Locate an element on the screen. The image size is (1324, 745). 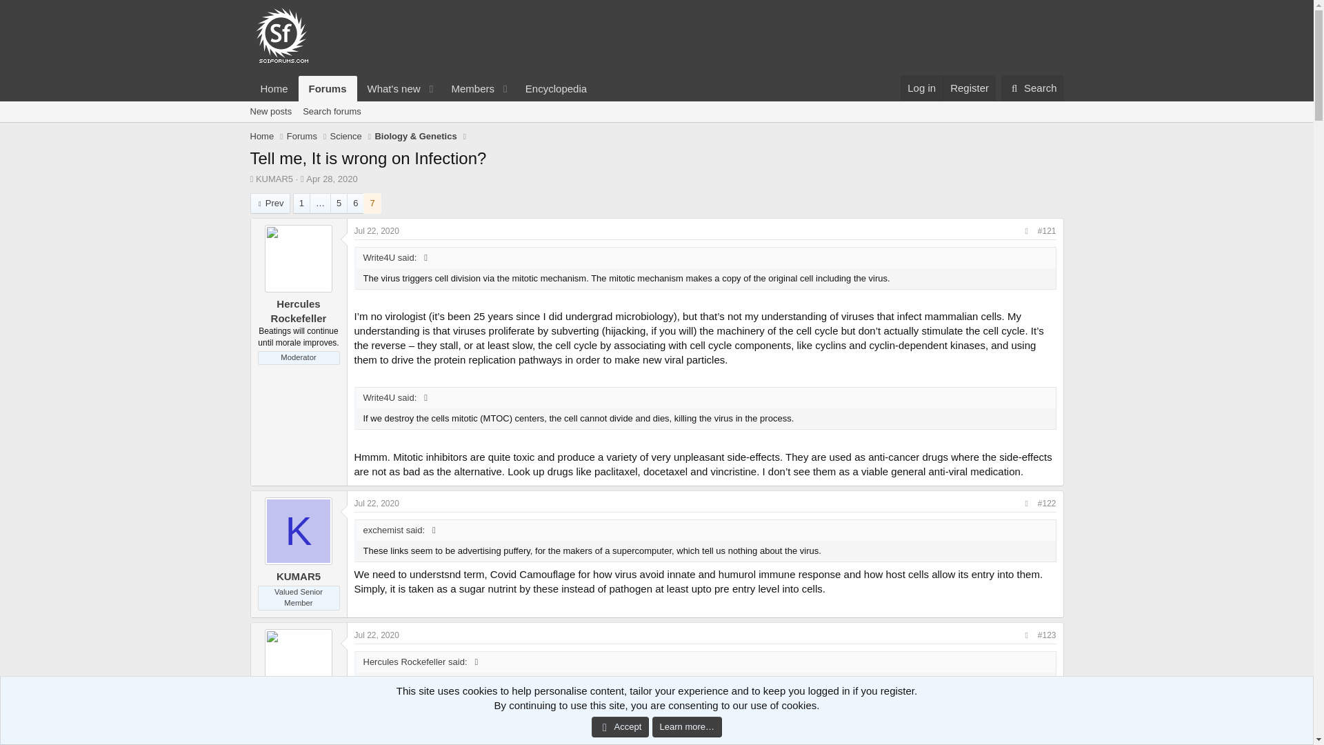
Forums is located at coordinates (302, 178).